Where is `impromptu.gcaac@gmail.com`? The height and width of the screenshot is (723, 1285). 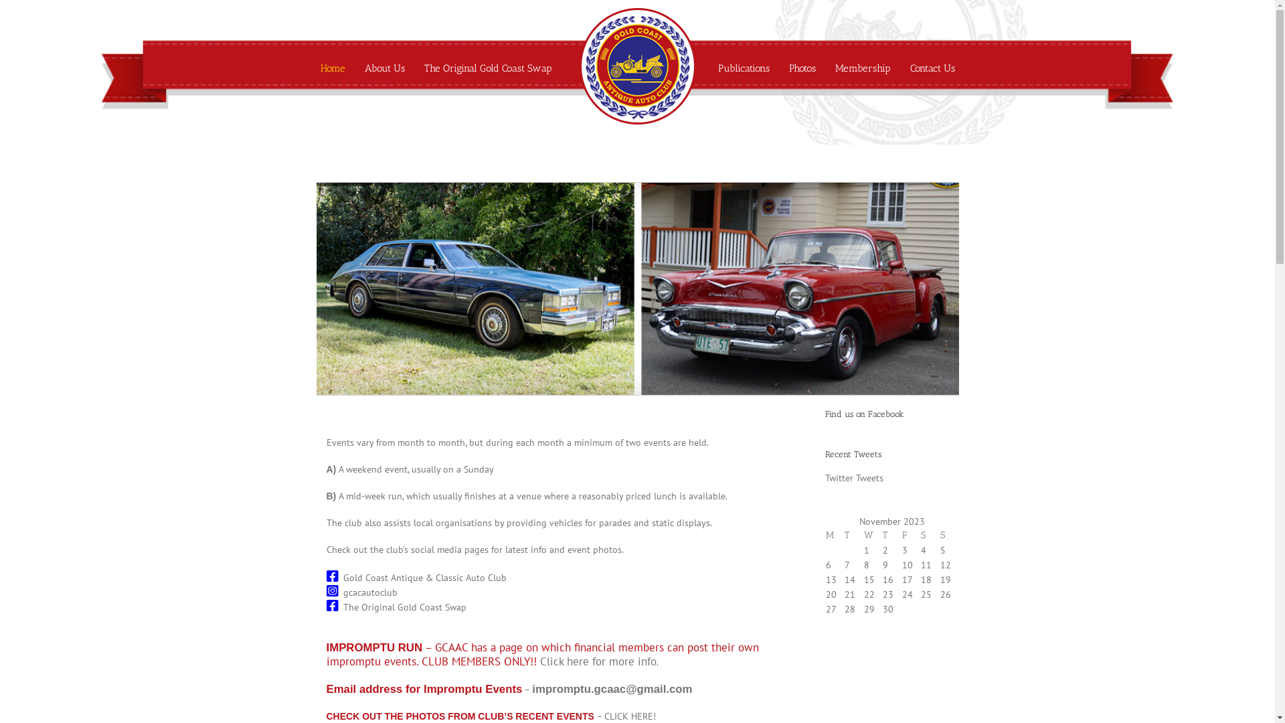
impromptu.gcaac@gmail.com is located at coordinates (612, 690).